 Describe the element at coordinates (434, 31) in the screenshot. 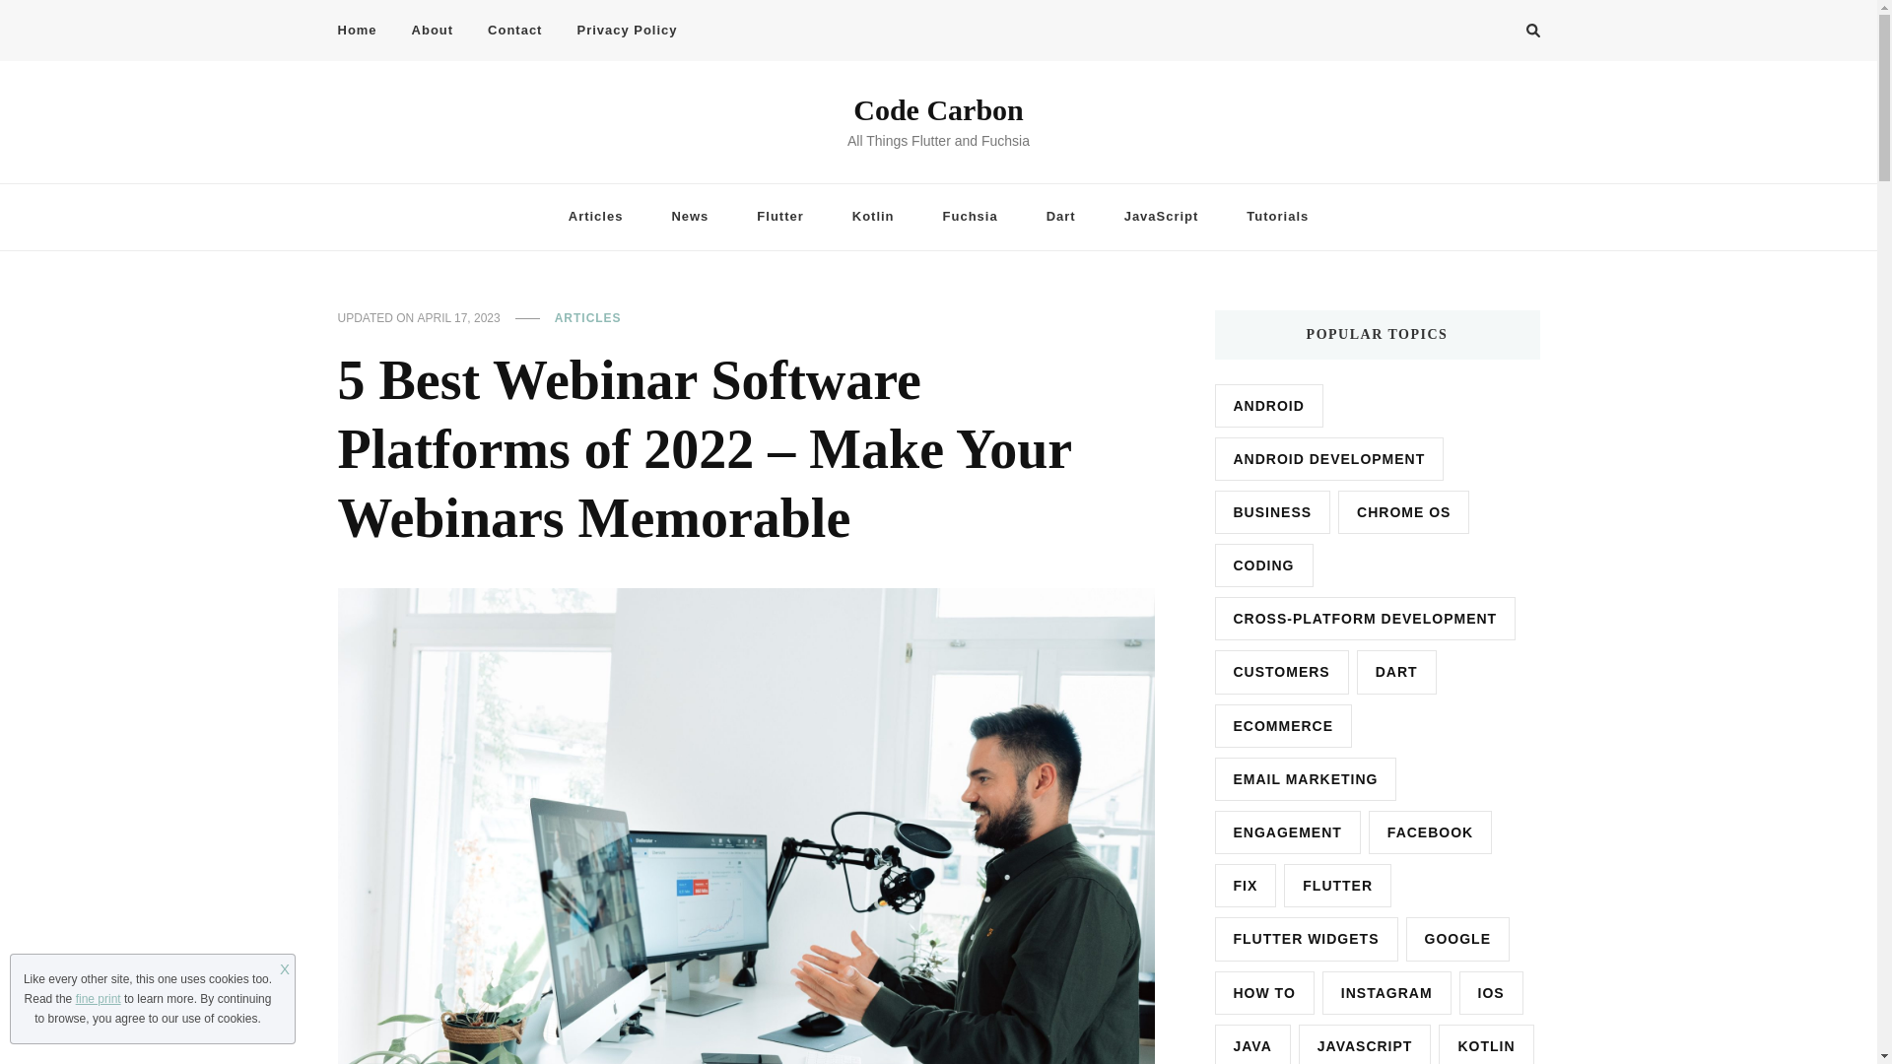

I see `About` at that location.